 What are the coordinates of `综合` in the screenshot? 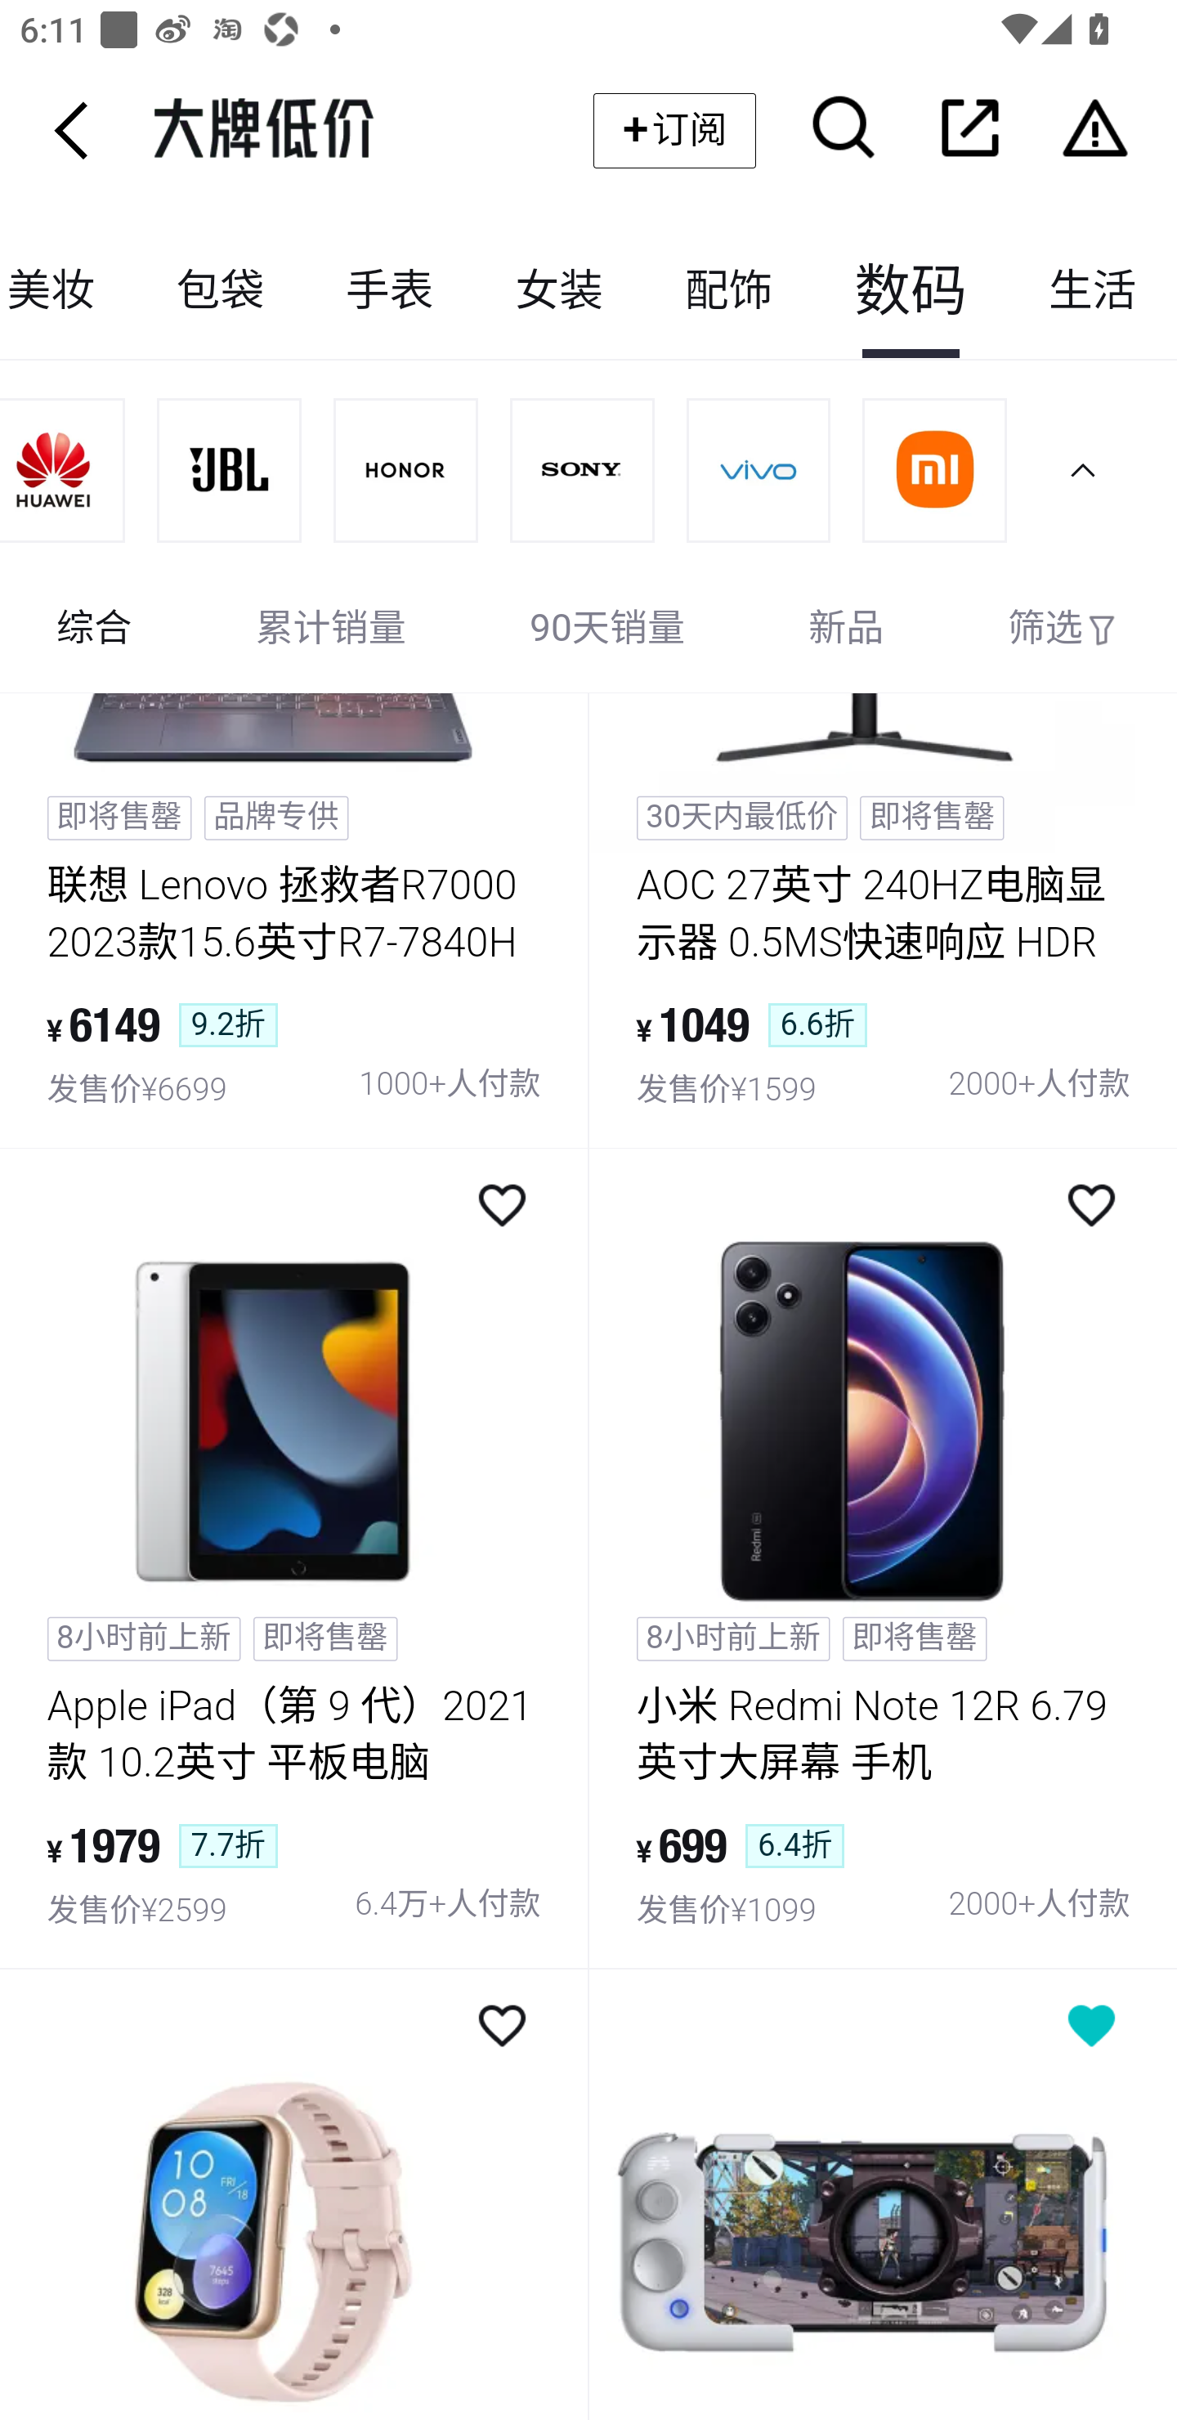 It's located at (94, 630).